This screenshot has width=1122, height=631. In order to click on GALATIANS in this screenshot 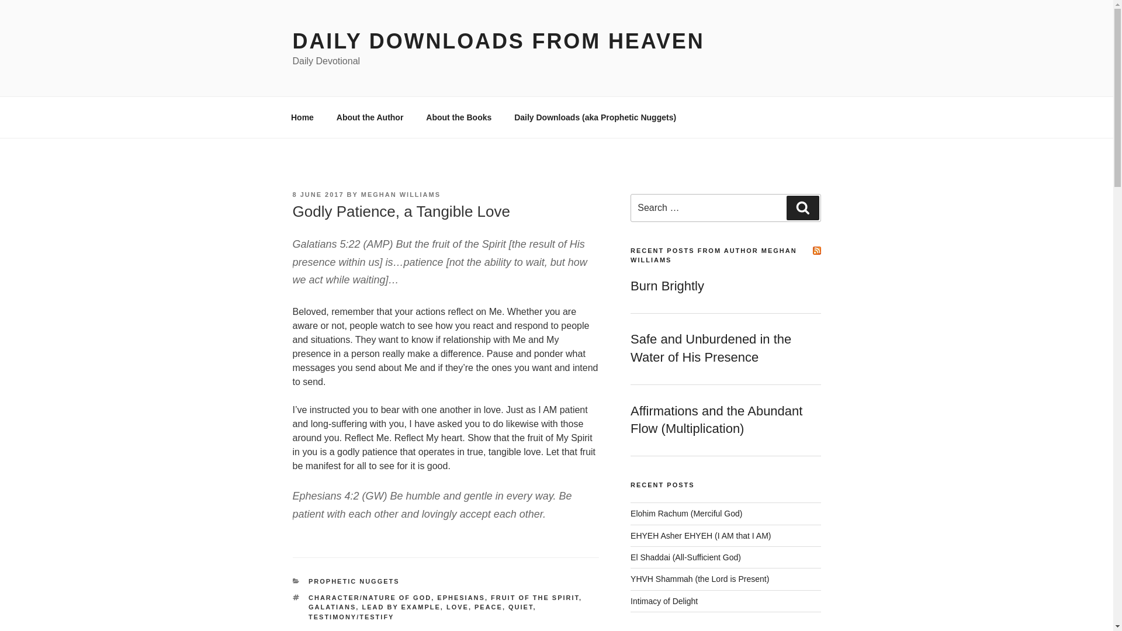, I will do `click(332, 606)`.